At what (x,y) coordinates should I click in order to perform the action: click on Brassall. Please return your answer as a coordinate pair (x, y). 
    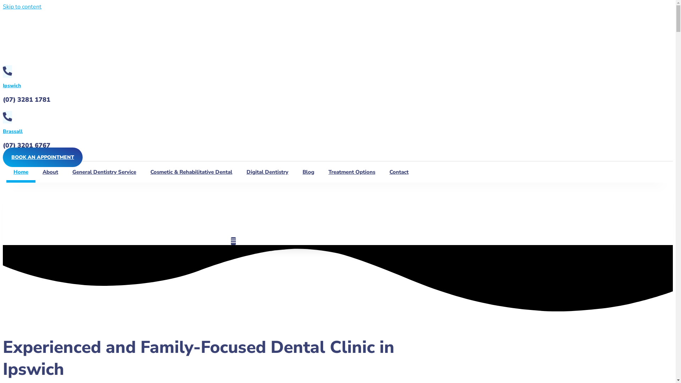
    Looking at the image, I should click on (13, 131).